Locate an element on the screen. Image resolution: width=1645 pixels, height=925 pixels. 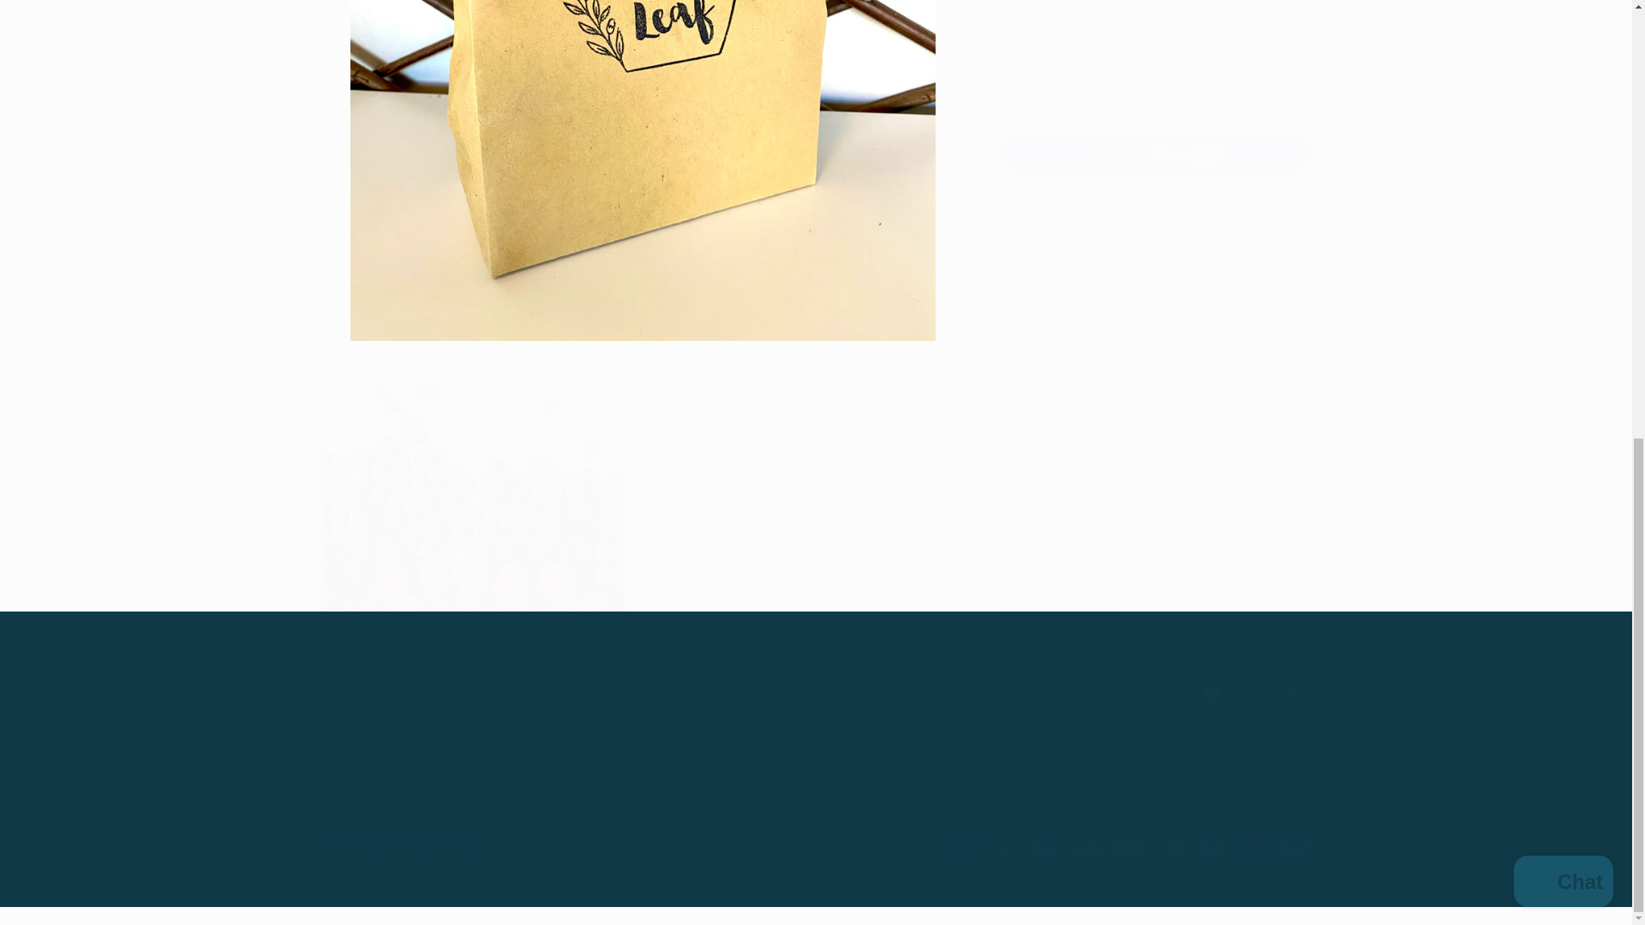
Open media 1 in modal is located at coordinates (816, 694).